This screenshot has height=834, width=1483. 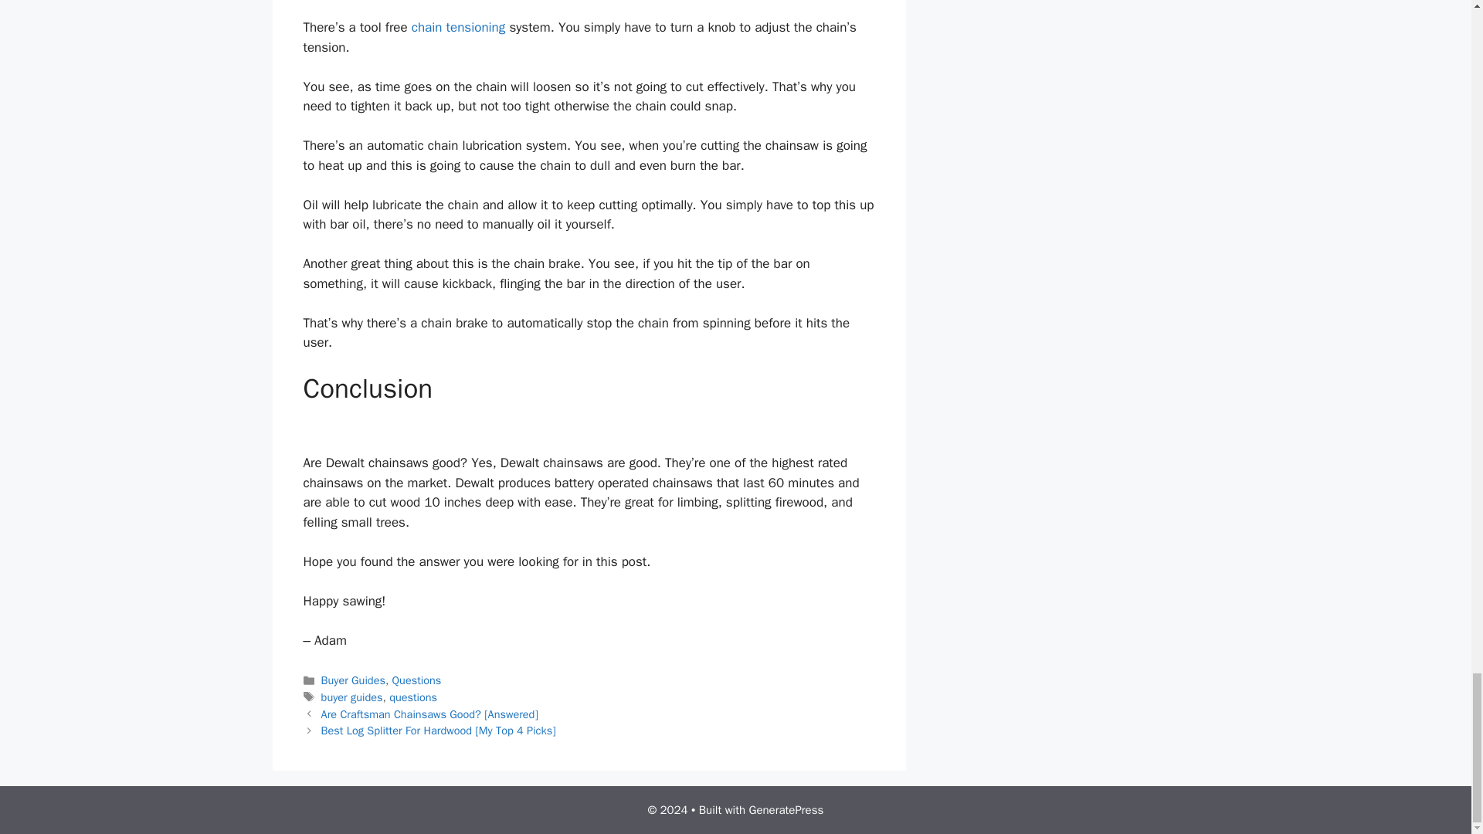 I want to click on questions, so click(x=412, y=697).